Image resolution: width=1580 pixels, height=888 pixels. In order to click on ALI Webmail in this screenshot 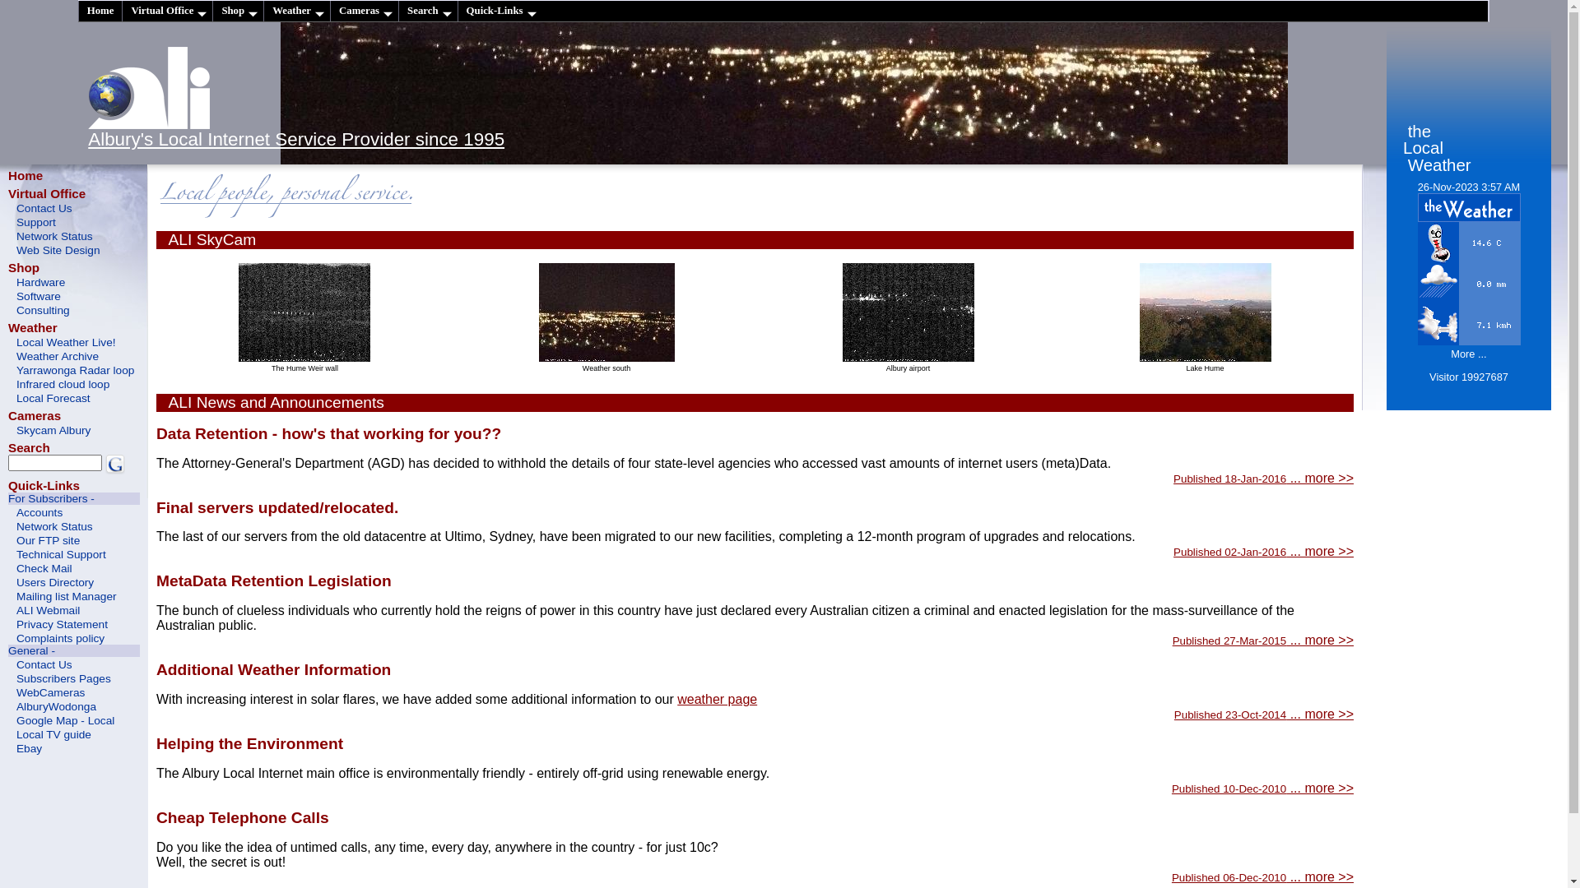, I will do `click(74, 610)`.